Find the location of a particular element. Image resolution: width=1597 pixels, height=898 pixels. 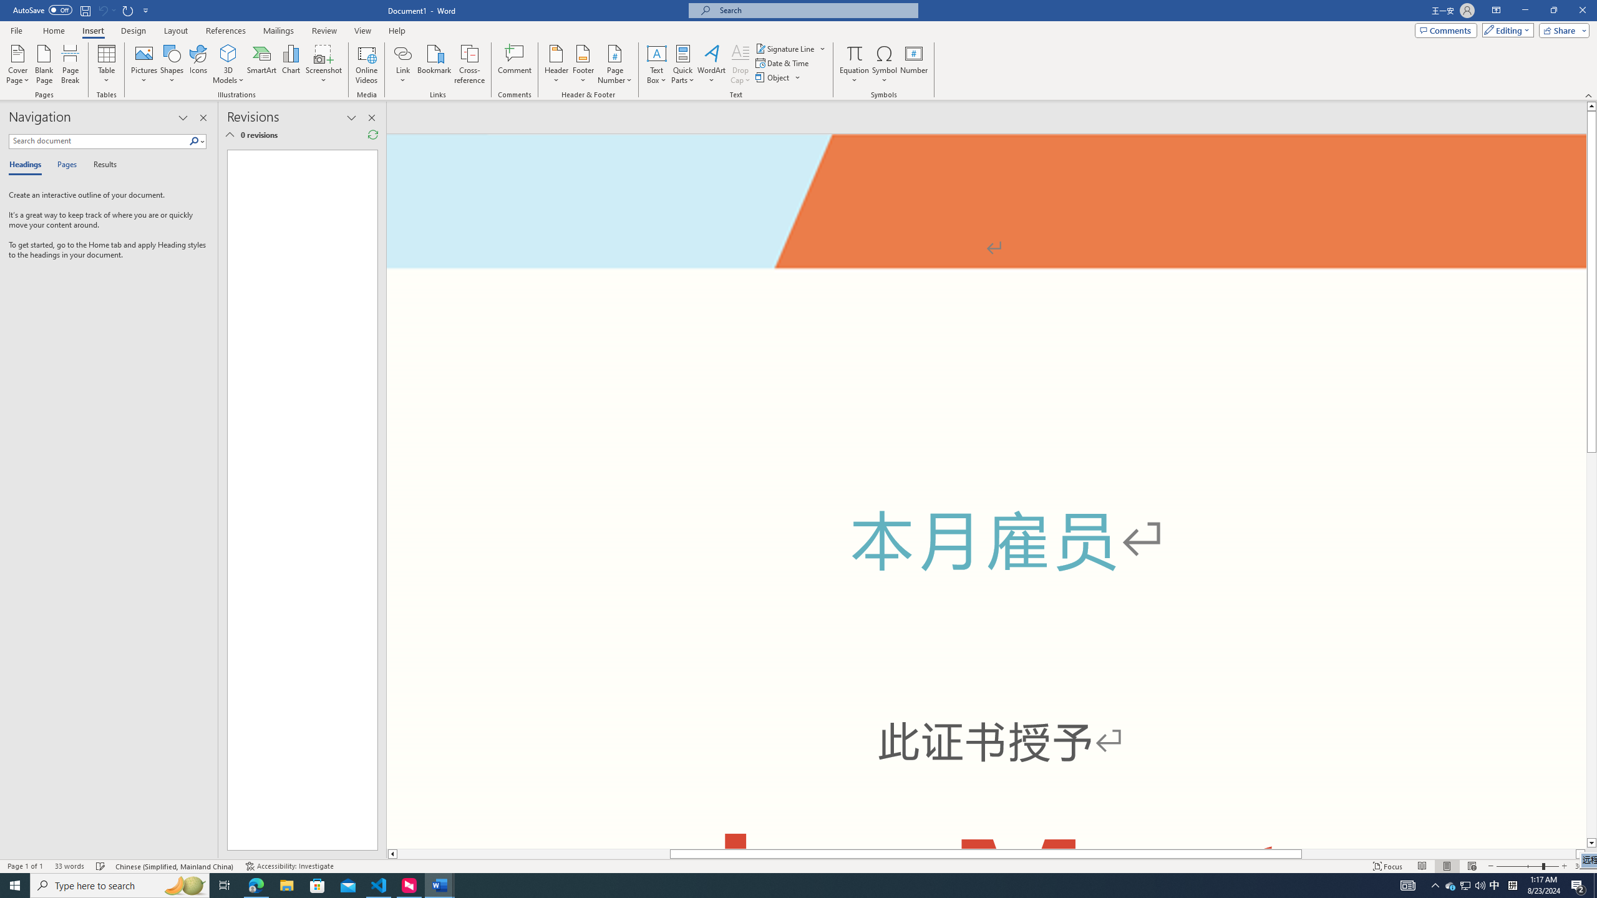

Page Break is located at coordinates (70, 64).